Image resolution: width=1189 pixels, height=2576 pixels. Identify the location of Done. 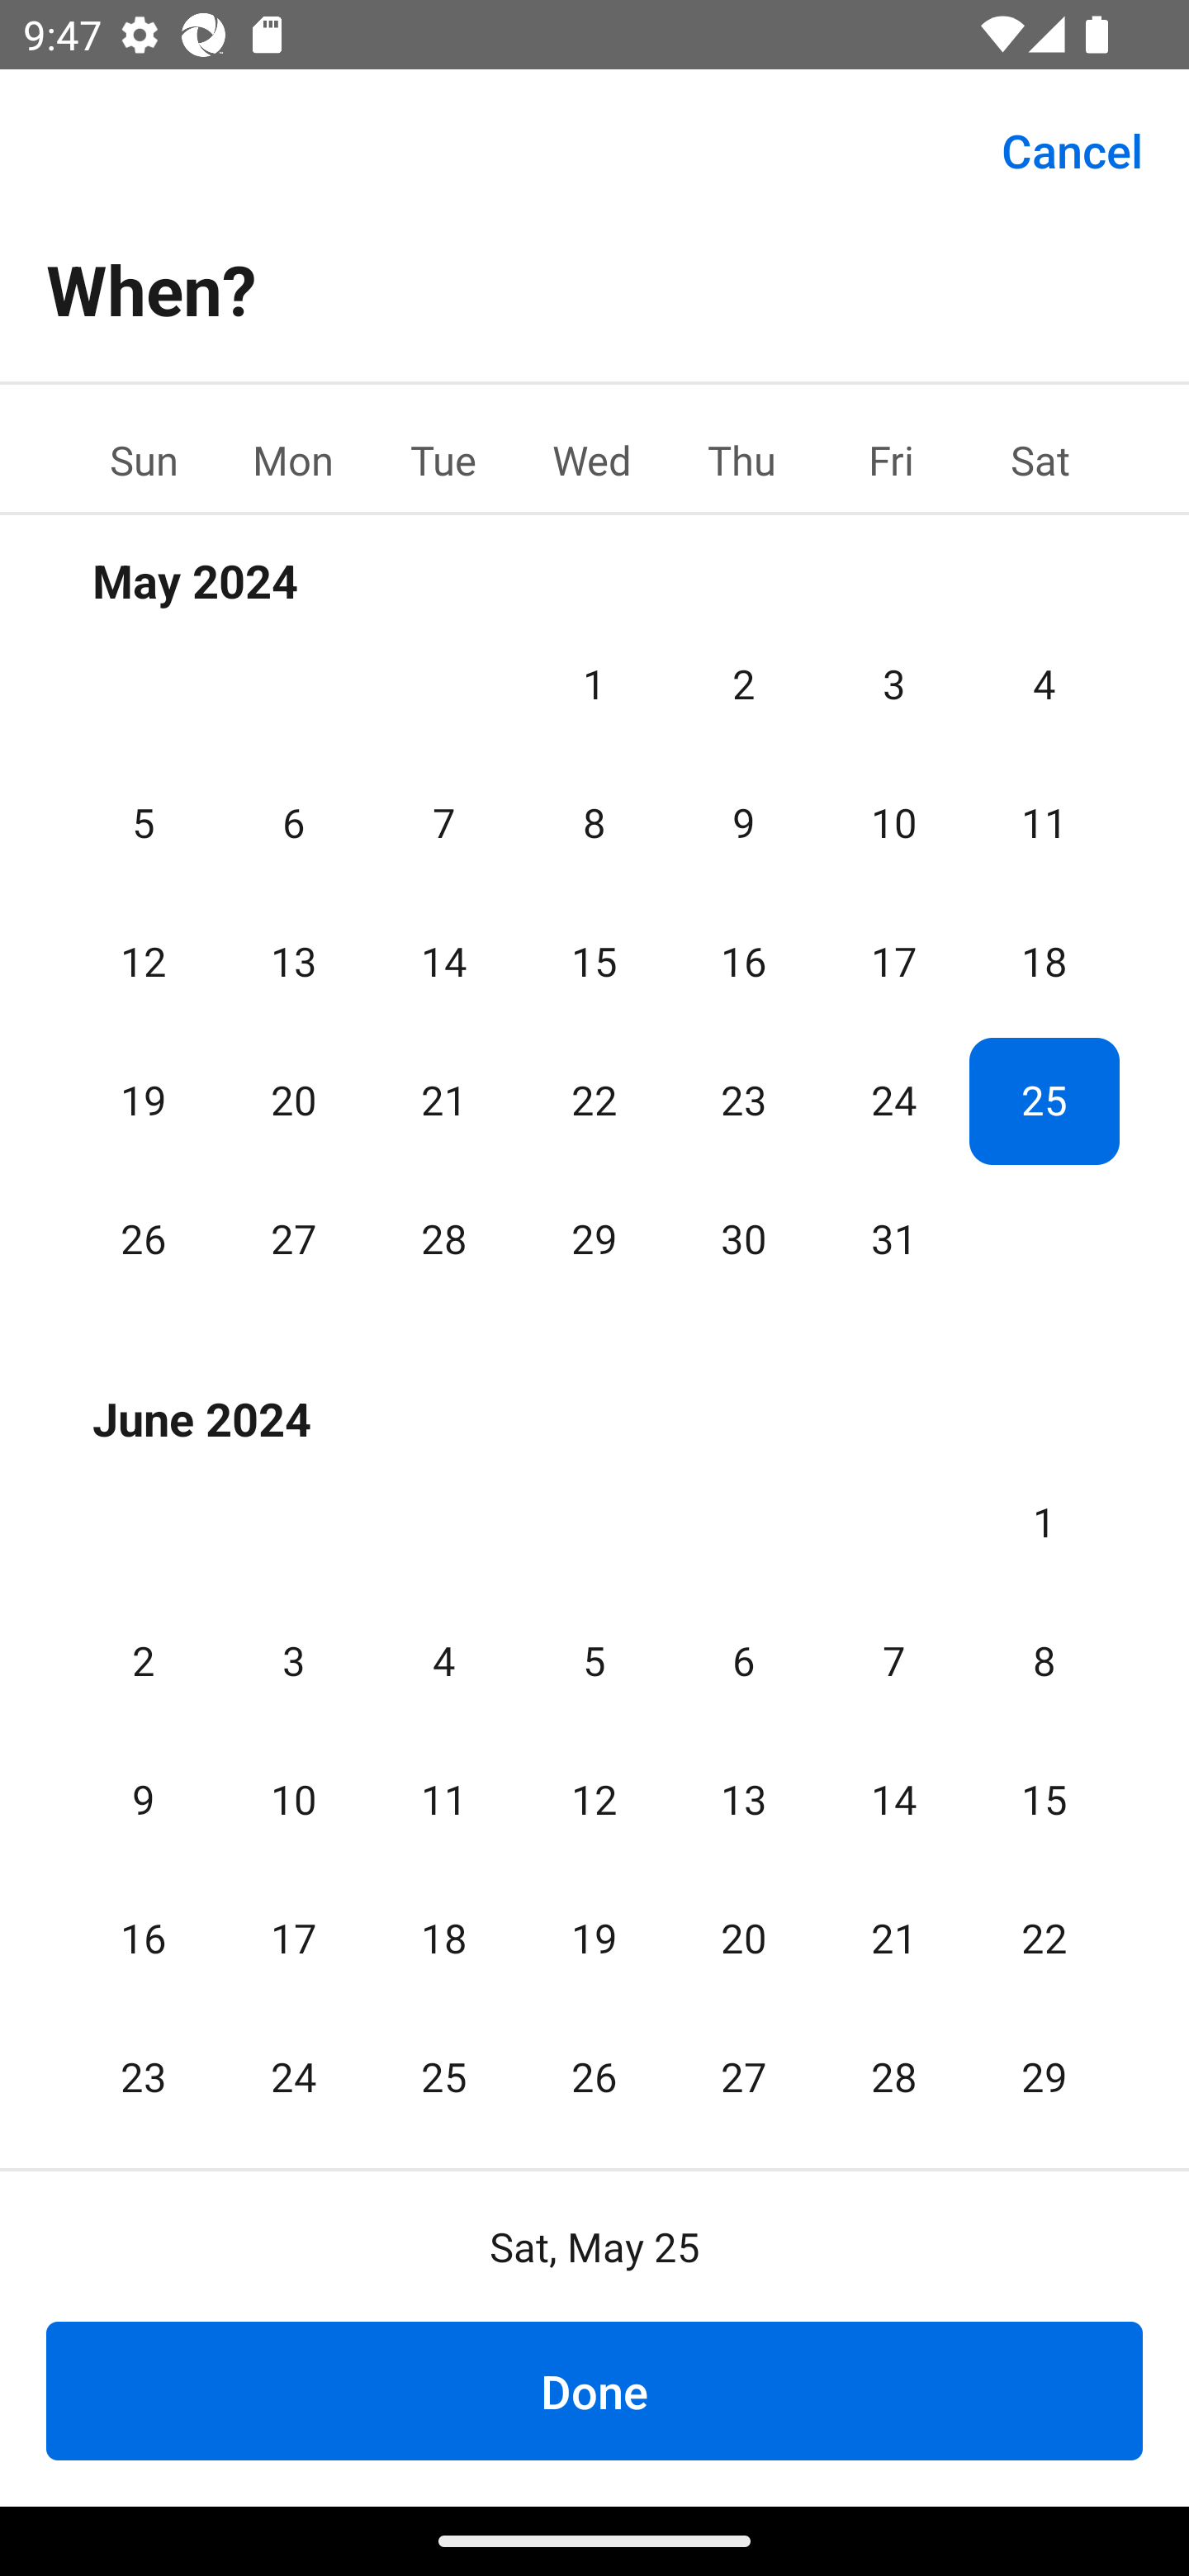
(594, 2390).